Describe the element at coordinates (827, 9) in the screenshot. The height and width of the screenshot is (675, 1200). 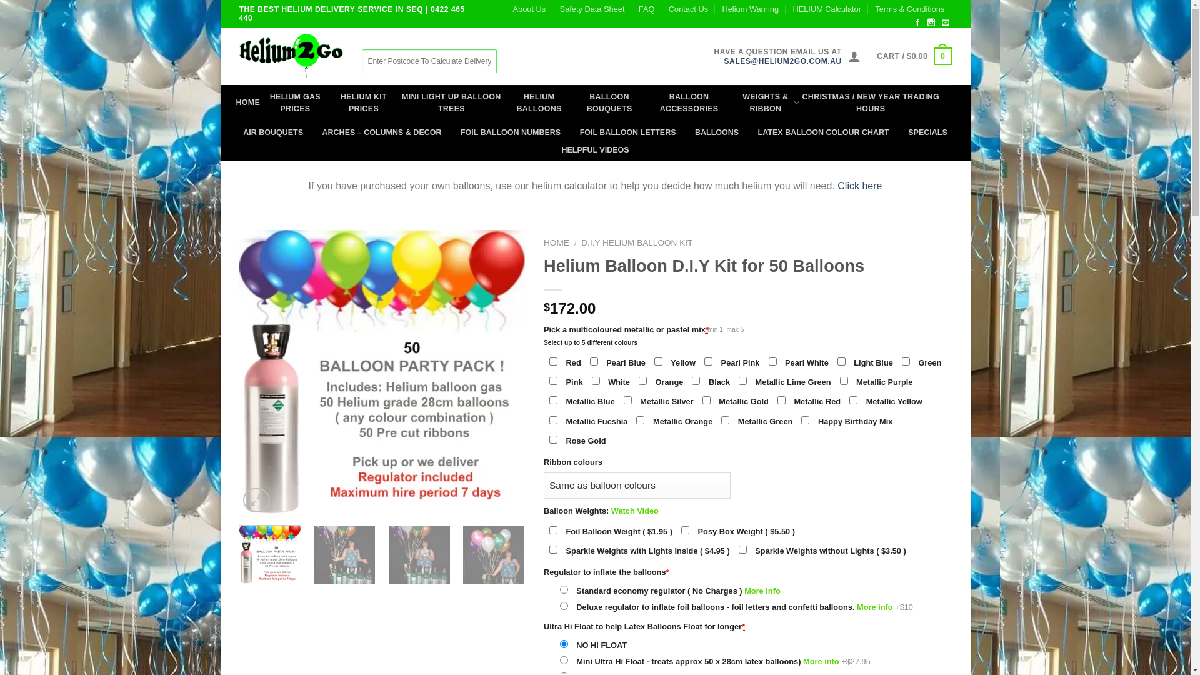
I see `HELIUM Calculator` at that location.